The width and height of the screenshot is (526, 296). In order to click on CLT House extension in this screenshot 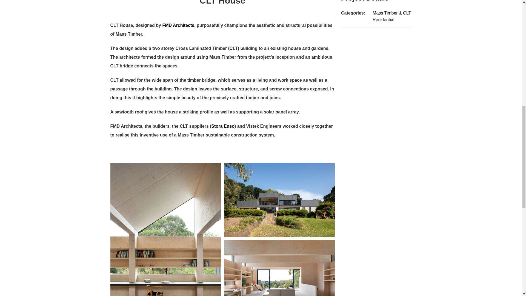, I will do `click(279, 268)`.